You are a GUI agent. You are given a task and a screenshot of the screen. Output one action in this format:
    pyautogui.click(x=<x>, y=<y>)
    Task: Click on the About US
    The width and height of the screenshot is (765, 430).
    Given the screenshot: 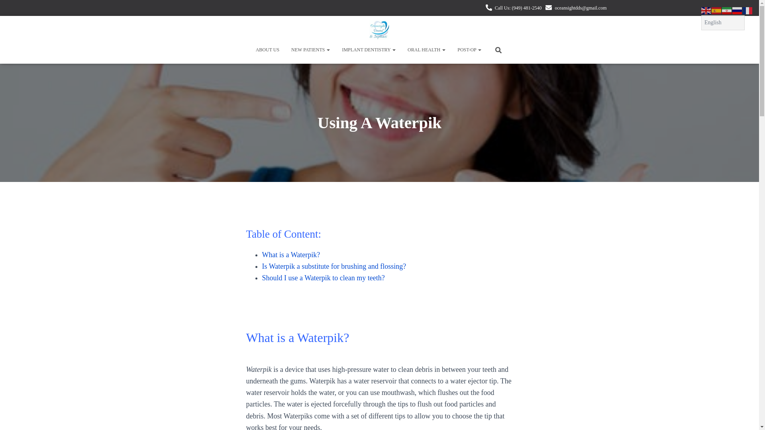 What is the action you would take?
    pyautogui.click(x=268, y=50)
    